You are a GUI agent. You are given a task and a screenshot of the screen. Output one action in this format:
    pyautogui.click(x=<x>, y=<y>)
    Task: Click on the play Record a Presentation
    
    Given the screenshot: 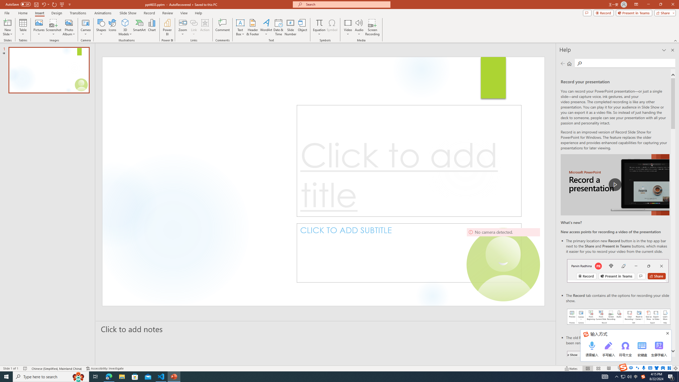 What is the action you would take?
    pyautogui.click(x=615, y=185)
    